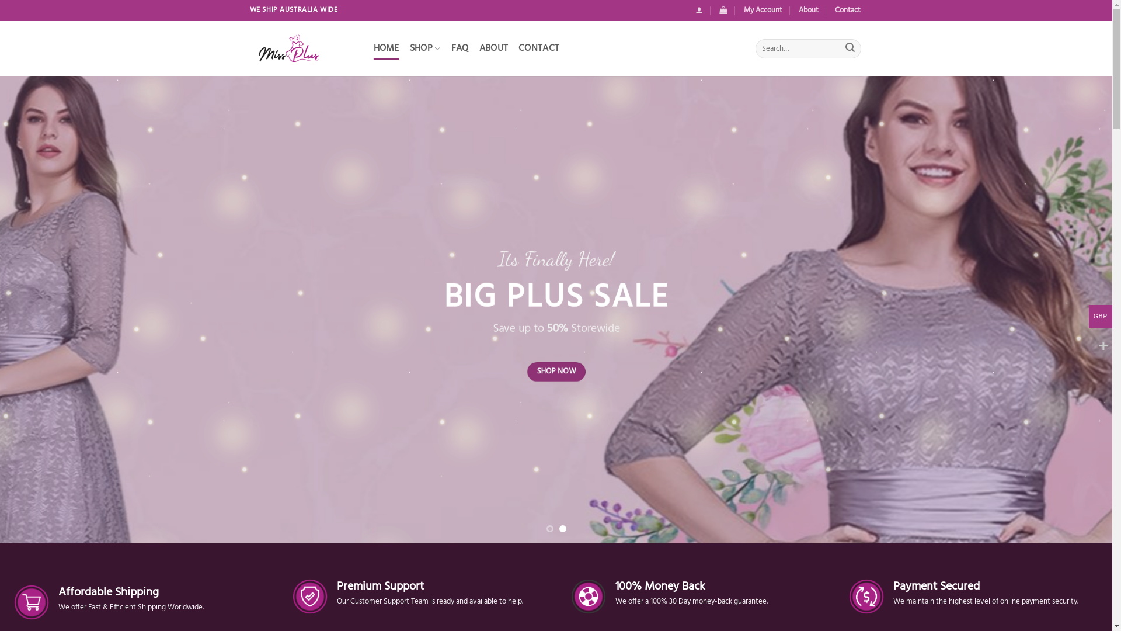 This screenshot has height=631, width=1121. What do you see at coordinates (763, 11) in the screenshot?
I see `My Account` at bounding box center [763, 11].